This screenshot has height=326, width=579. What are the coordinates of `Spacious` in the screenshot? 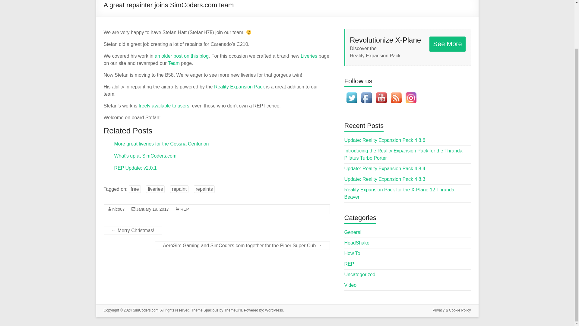 It's located at (211, 310).